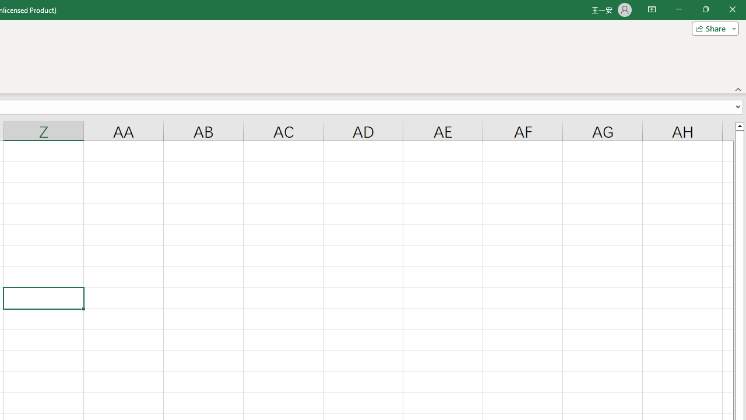 The height and width of the screenshot is (420, 746). I want to click on Restore Down, so click(705, 9).